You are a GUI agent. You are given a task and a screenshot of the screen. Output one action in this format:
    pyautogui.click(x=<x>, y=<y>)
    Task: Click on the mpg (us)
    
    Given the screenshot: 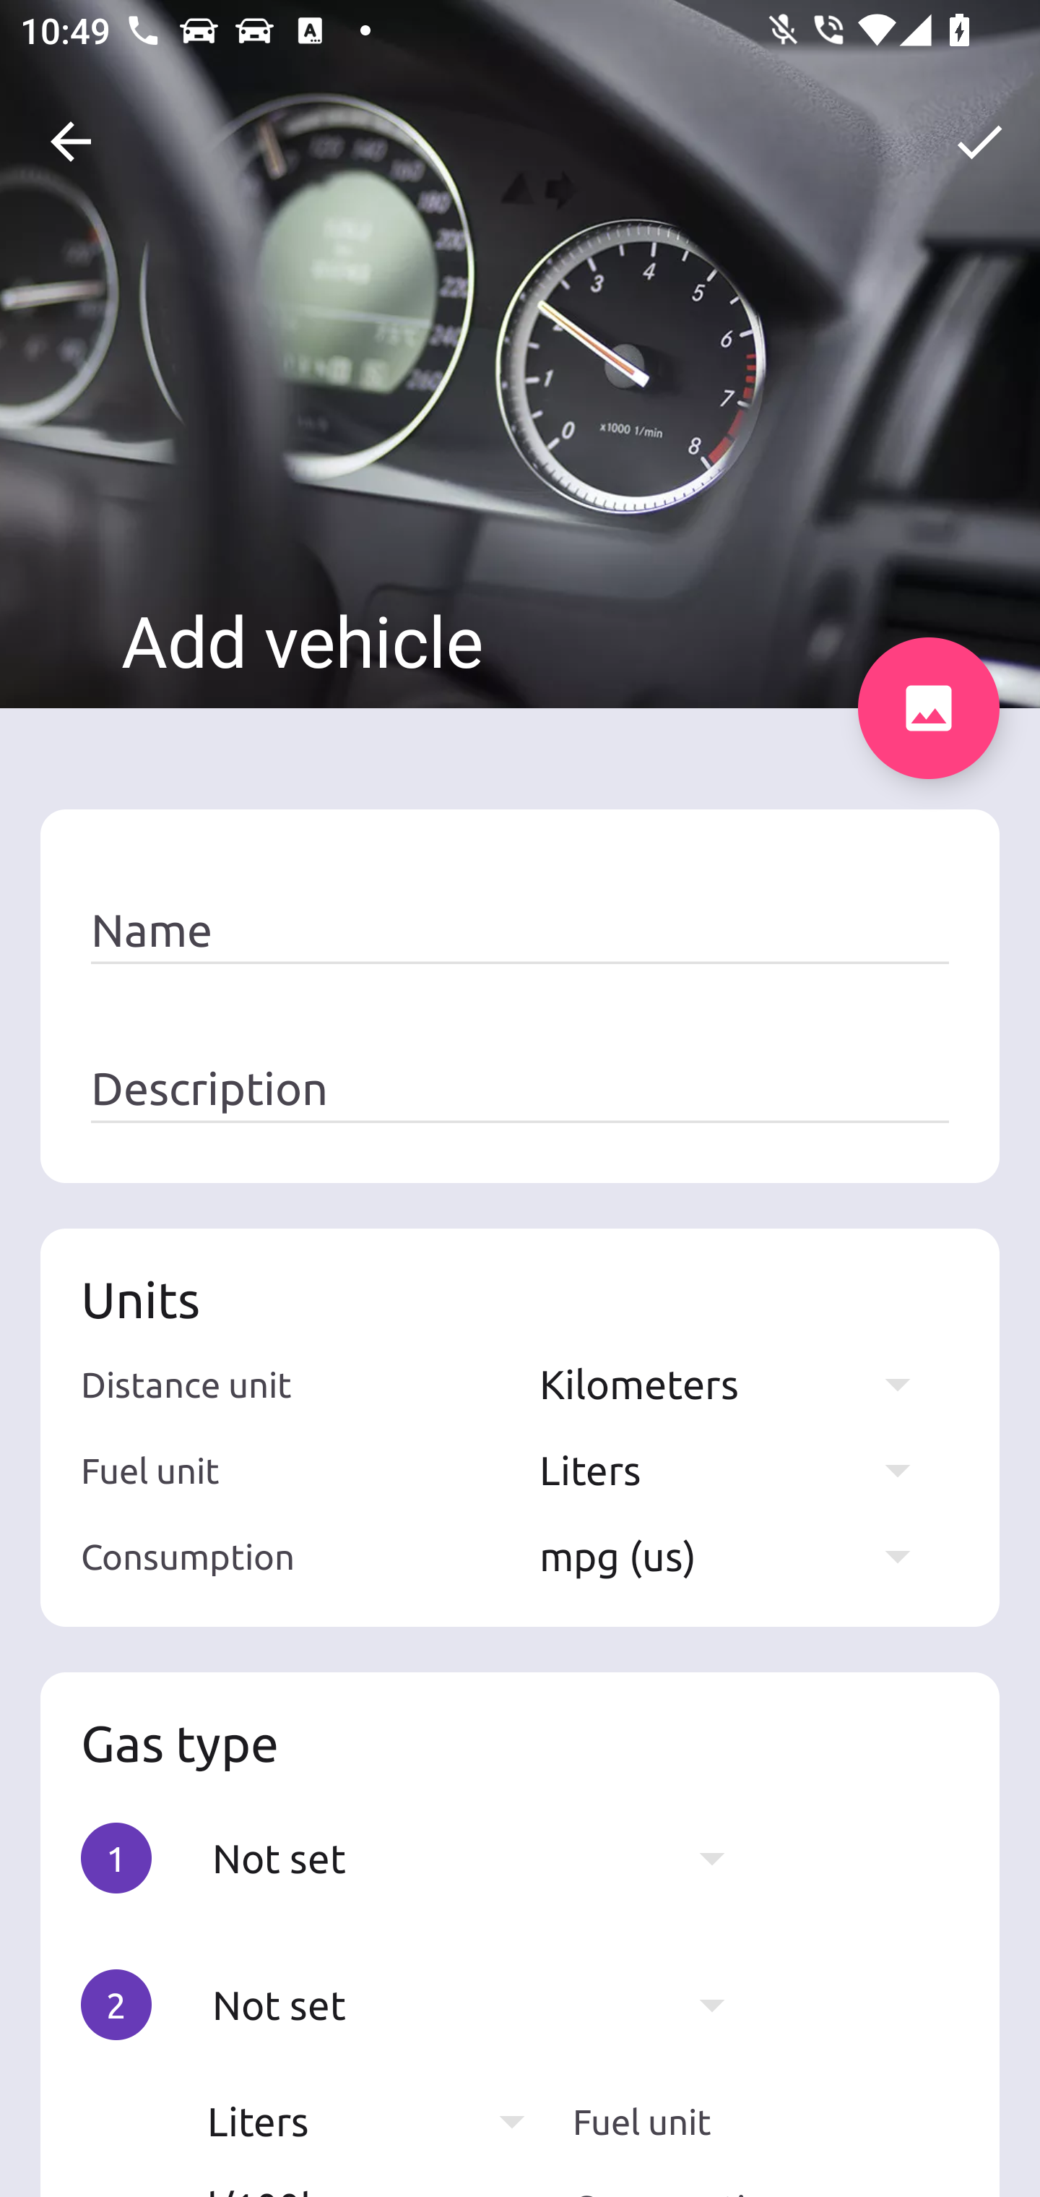 What is the action you would take?
    pyautogui.click(x=738, y=1555)
    